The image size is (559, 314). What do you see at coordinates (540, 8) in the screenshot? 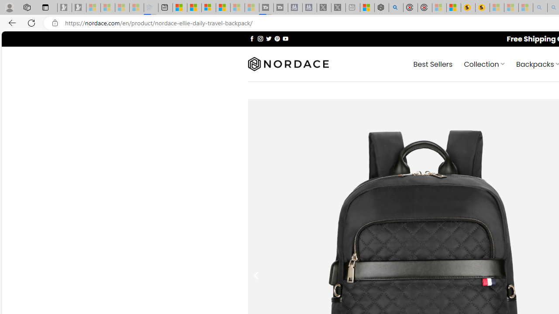
I see `amazon - Search - Sleeping` at bounding box center [540, 8].